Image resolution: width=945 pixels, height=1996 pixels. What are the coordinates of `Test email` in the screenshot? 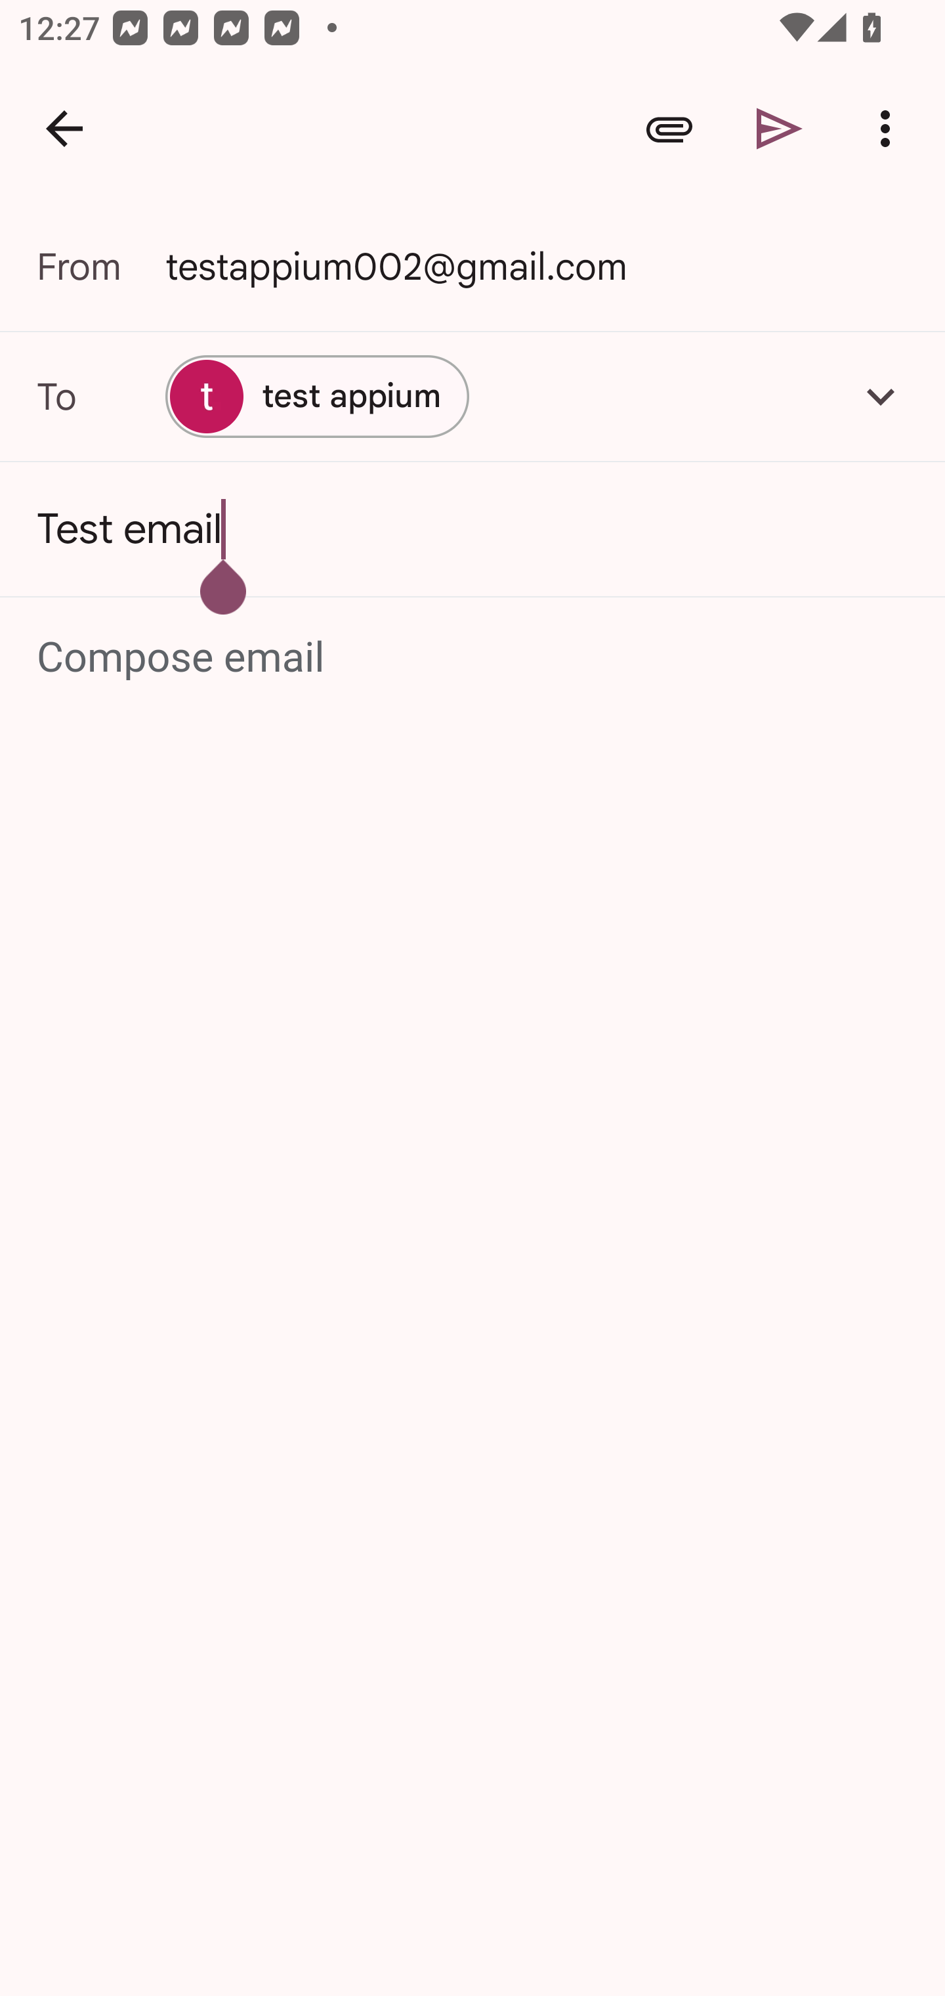 It's located at (472, 529).